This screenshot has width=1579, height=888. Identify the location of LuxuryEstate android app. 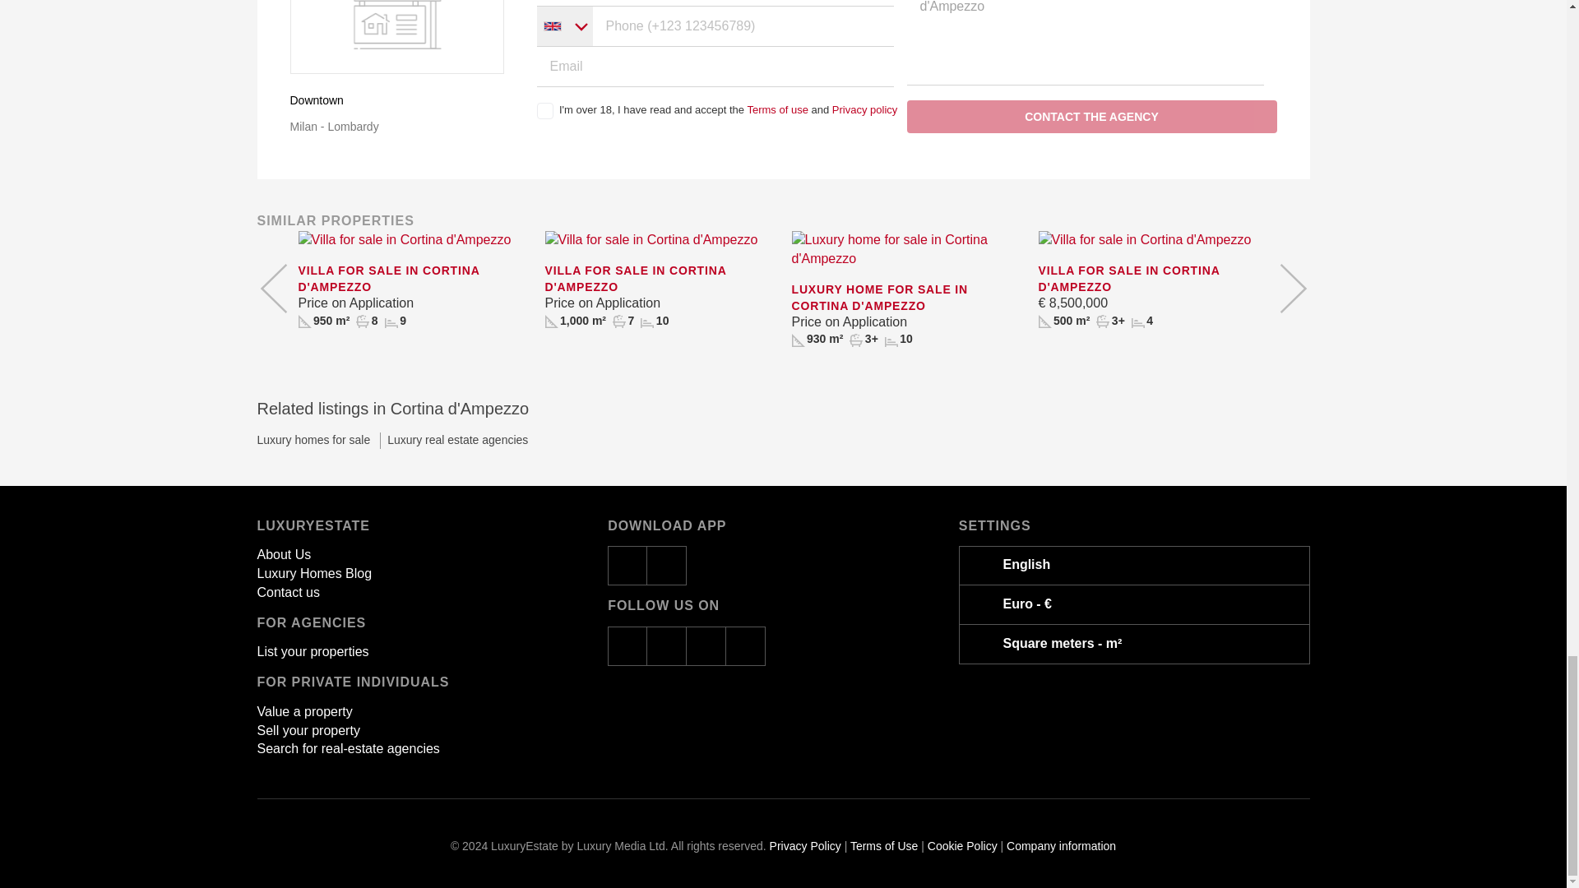
(667, 566).